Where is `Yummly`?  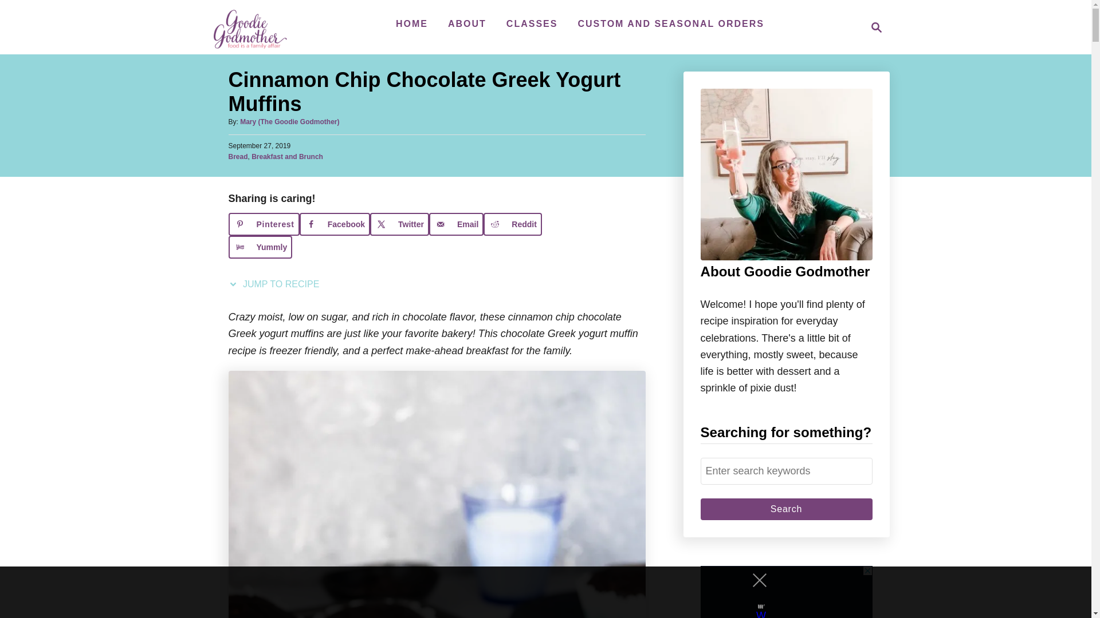 Yummly is located at coordinates (260, 247).